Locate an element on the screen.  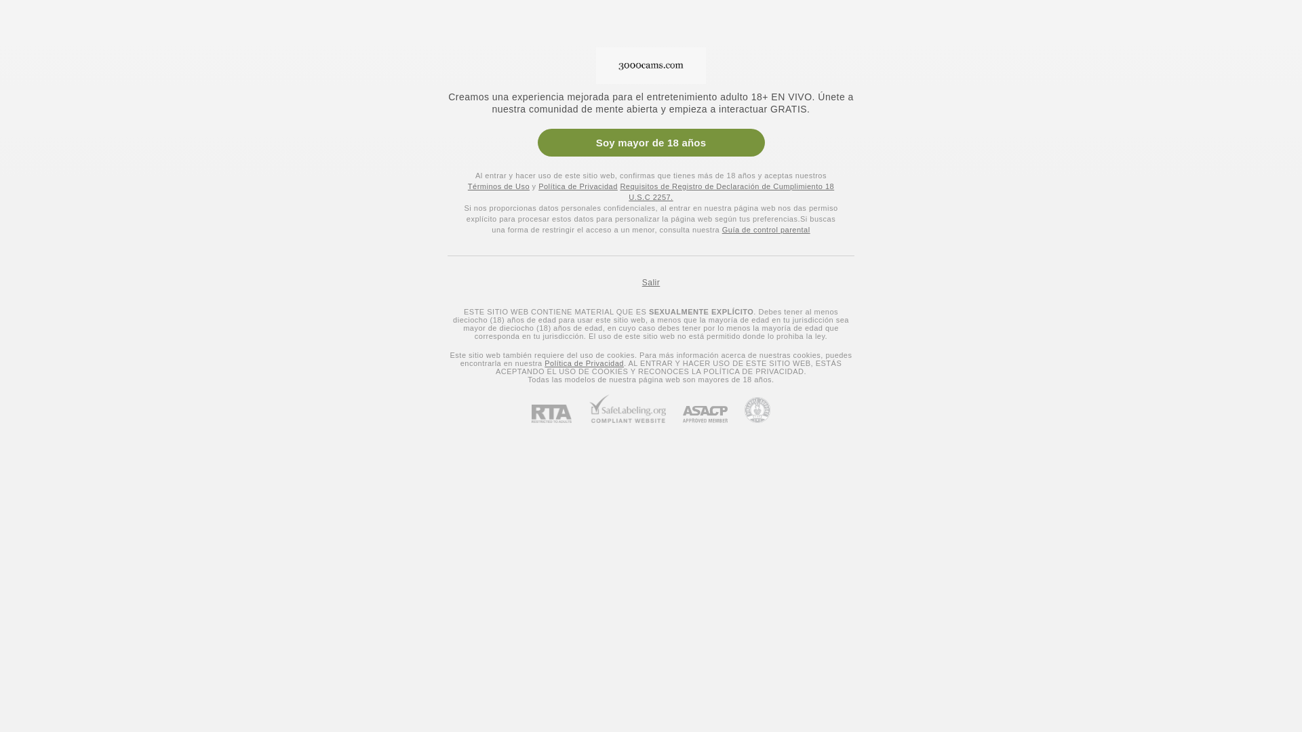
Coqueteo is located at coordinates (45, 380).